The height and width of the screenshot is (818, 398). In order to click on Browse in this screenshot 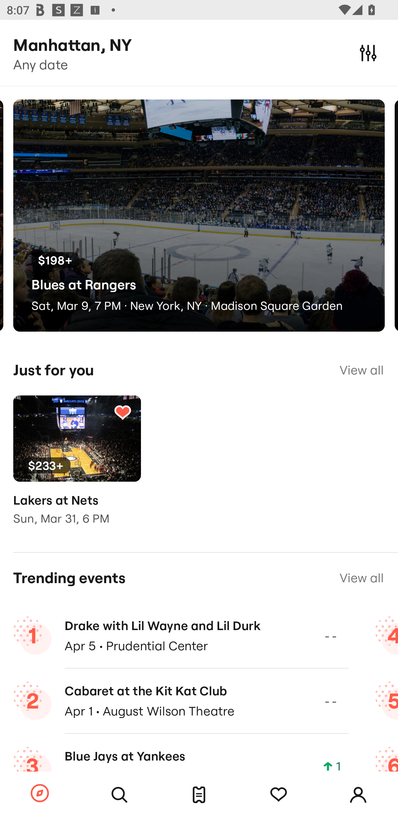, I will do `click(40, 794)`.